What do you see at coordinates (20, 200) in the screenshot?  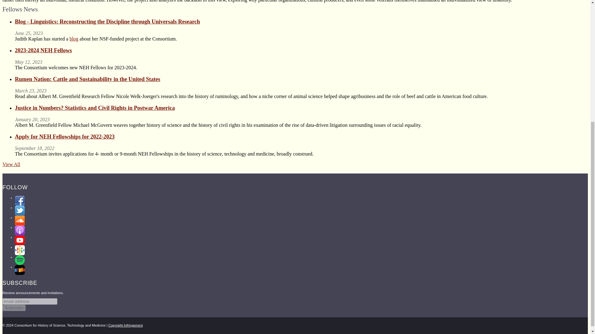 I see `Follow on facebook` at bounding box center [20, 200].